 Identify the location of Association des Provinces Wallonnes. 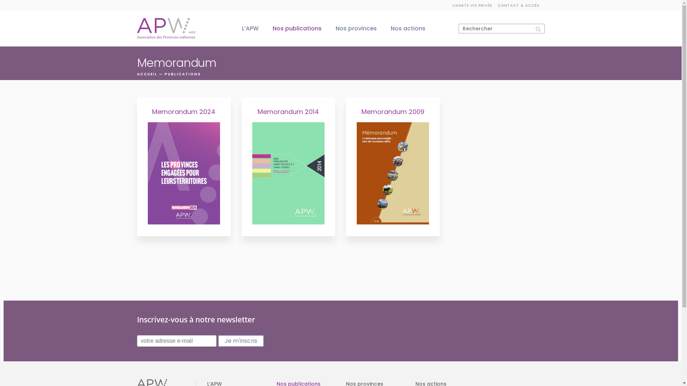
(166, 29).